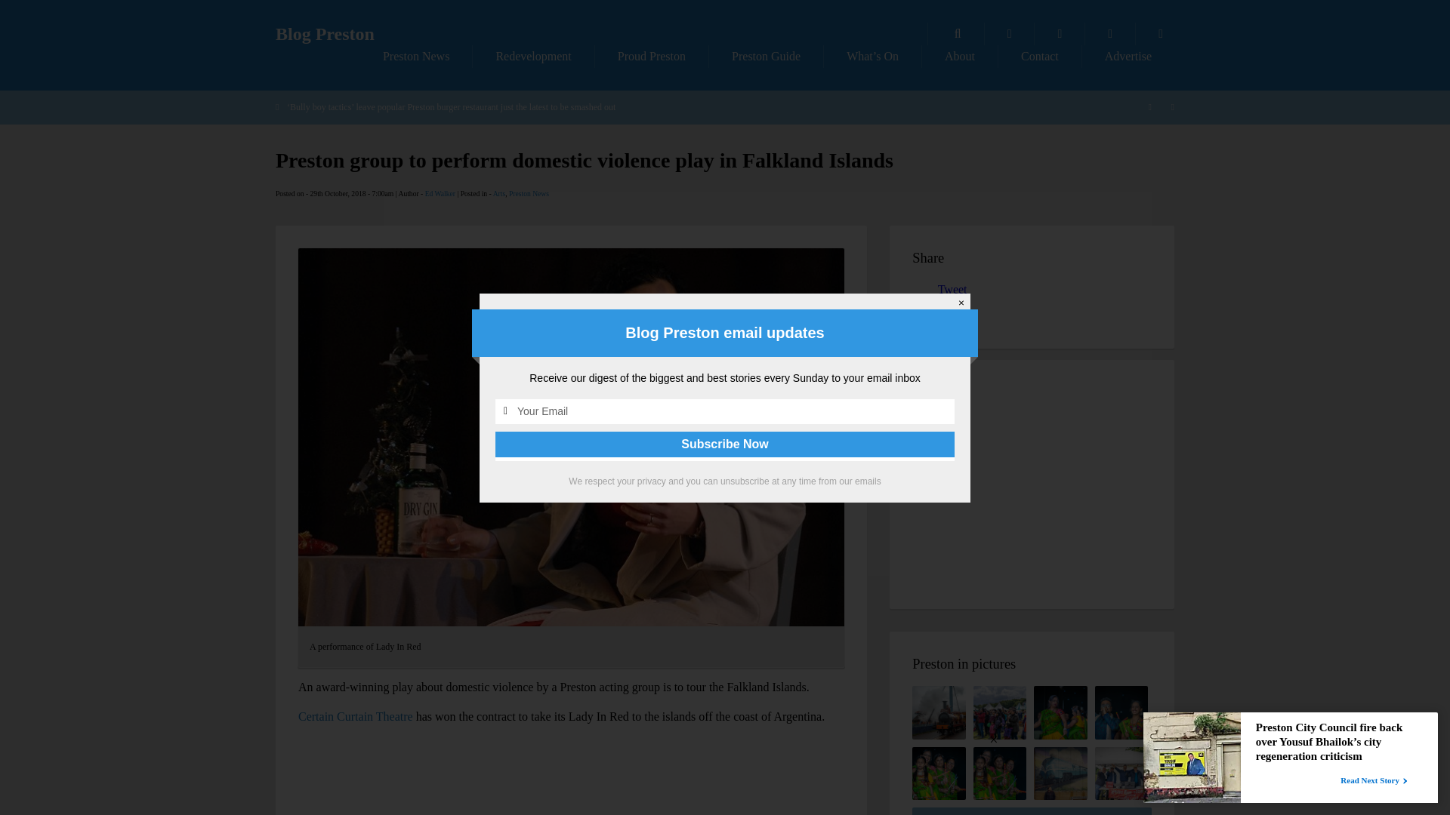 Image resolution: width=1450 pixels, height=815 pixels. I want to click on Preston News, so click(529, 193).